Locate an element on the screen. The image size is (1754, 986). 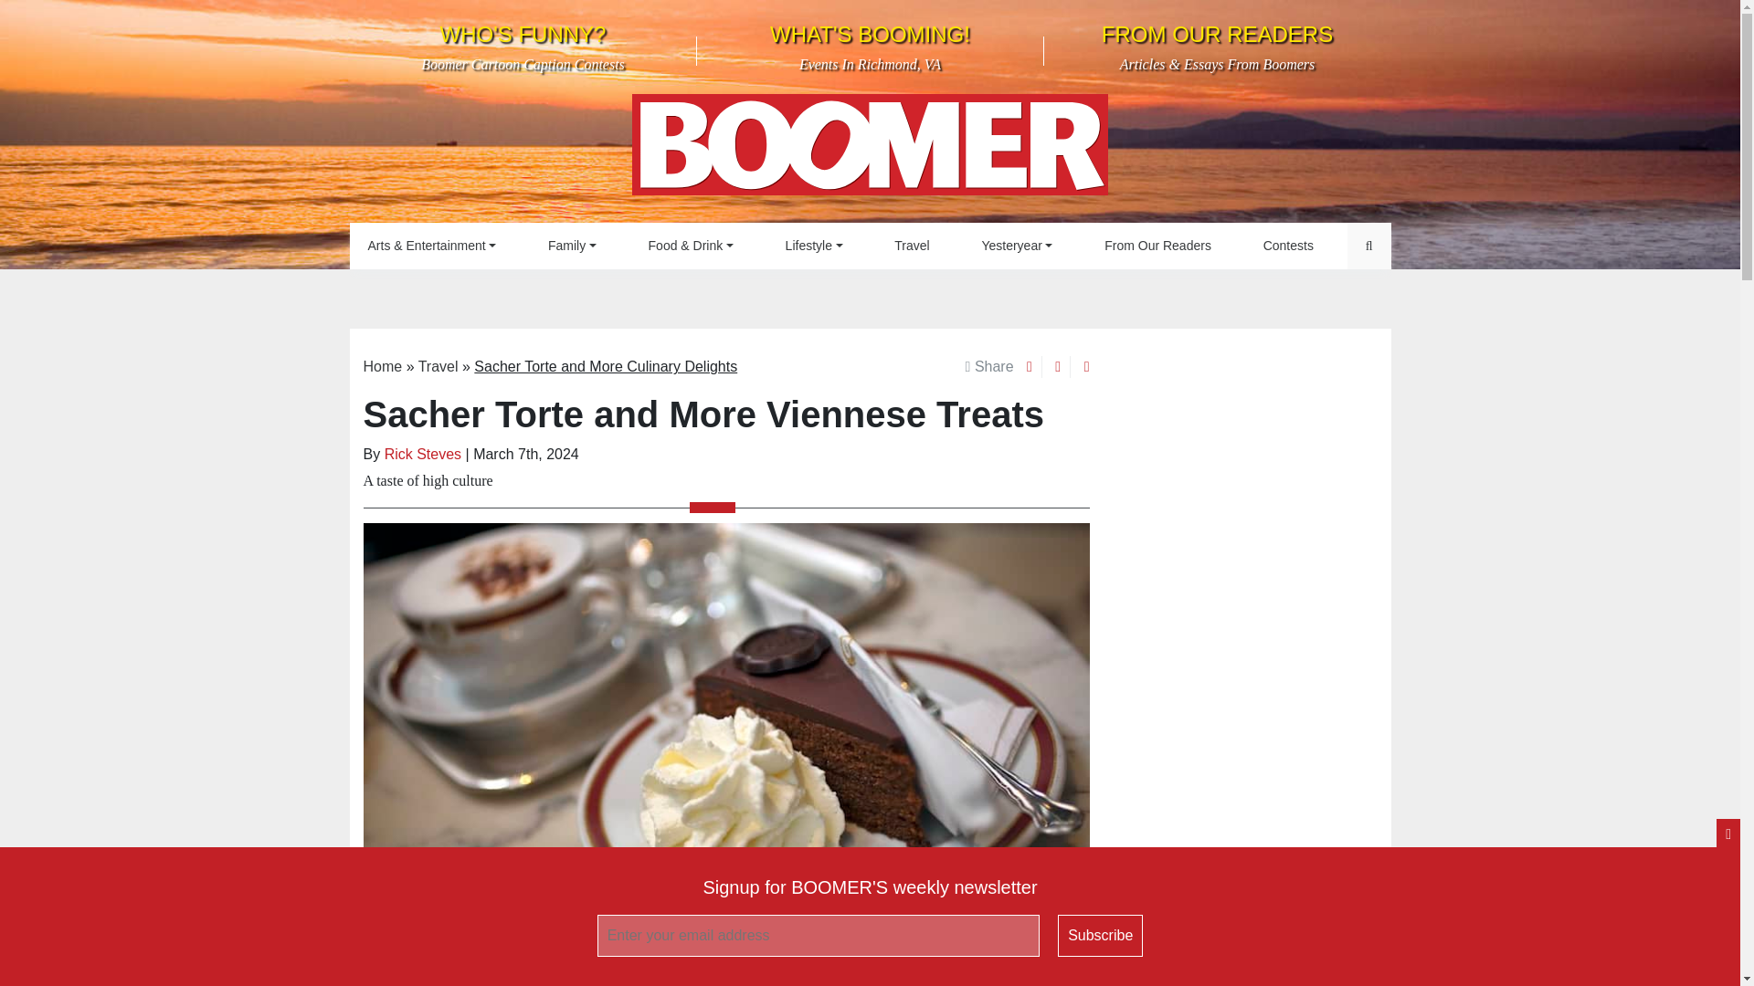
BOOMER Magazine is located at coordinates (1016, 246).